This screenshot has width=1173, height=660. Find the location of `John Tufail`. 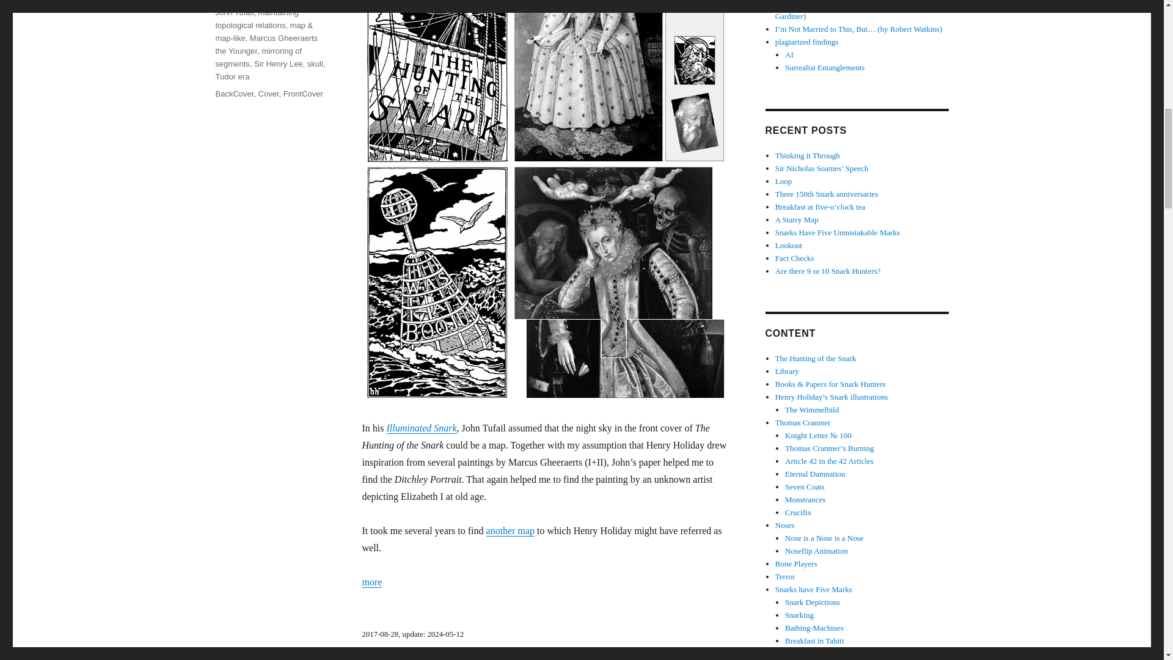

John Tufail is located at coordinates (233, 12).